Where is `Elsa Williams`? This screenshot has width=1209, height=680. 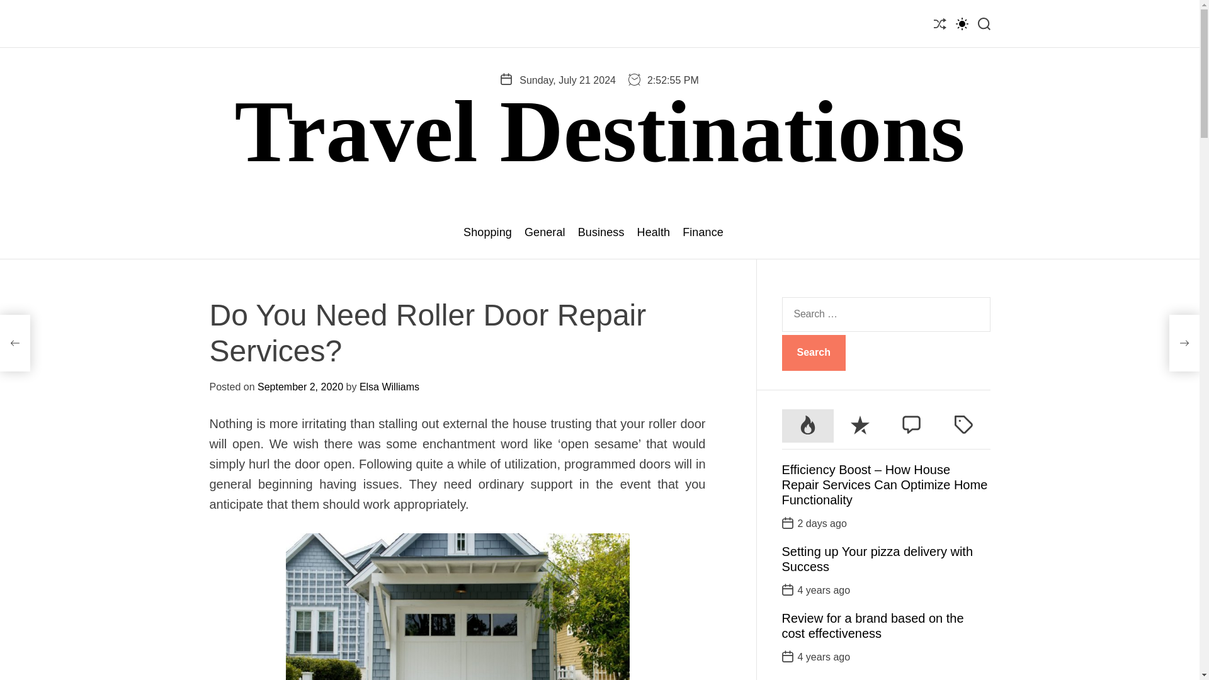
Elsa Williams is located at coordinates (389, 387).